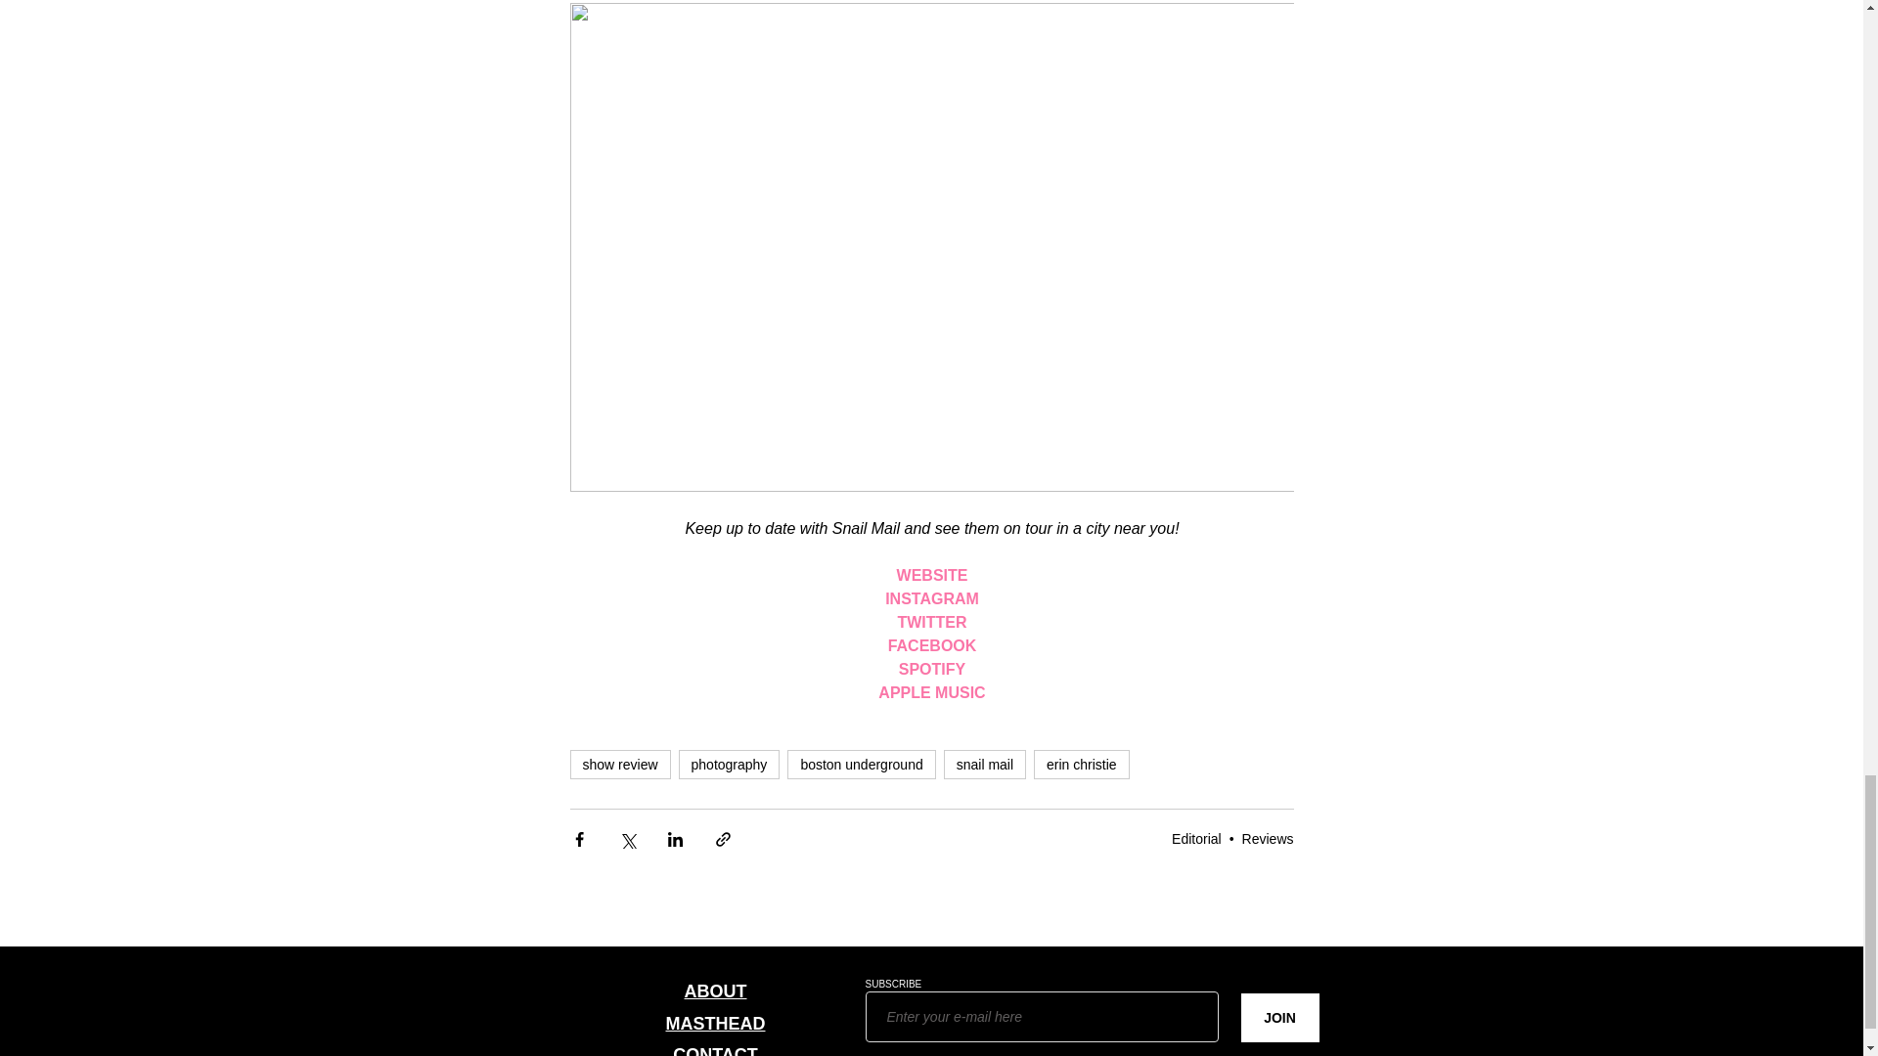  Describe the element at coordinates (984, 765) in the screenshot. I see `snail mail` at that location.